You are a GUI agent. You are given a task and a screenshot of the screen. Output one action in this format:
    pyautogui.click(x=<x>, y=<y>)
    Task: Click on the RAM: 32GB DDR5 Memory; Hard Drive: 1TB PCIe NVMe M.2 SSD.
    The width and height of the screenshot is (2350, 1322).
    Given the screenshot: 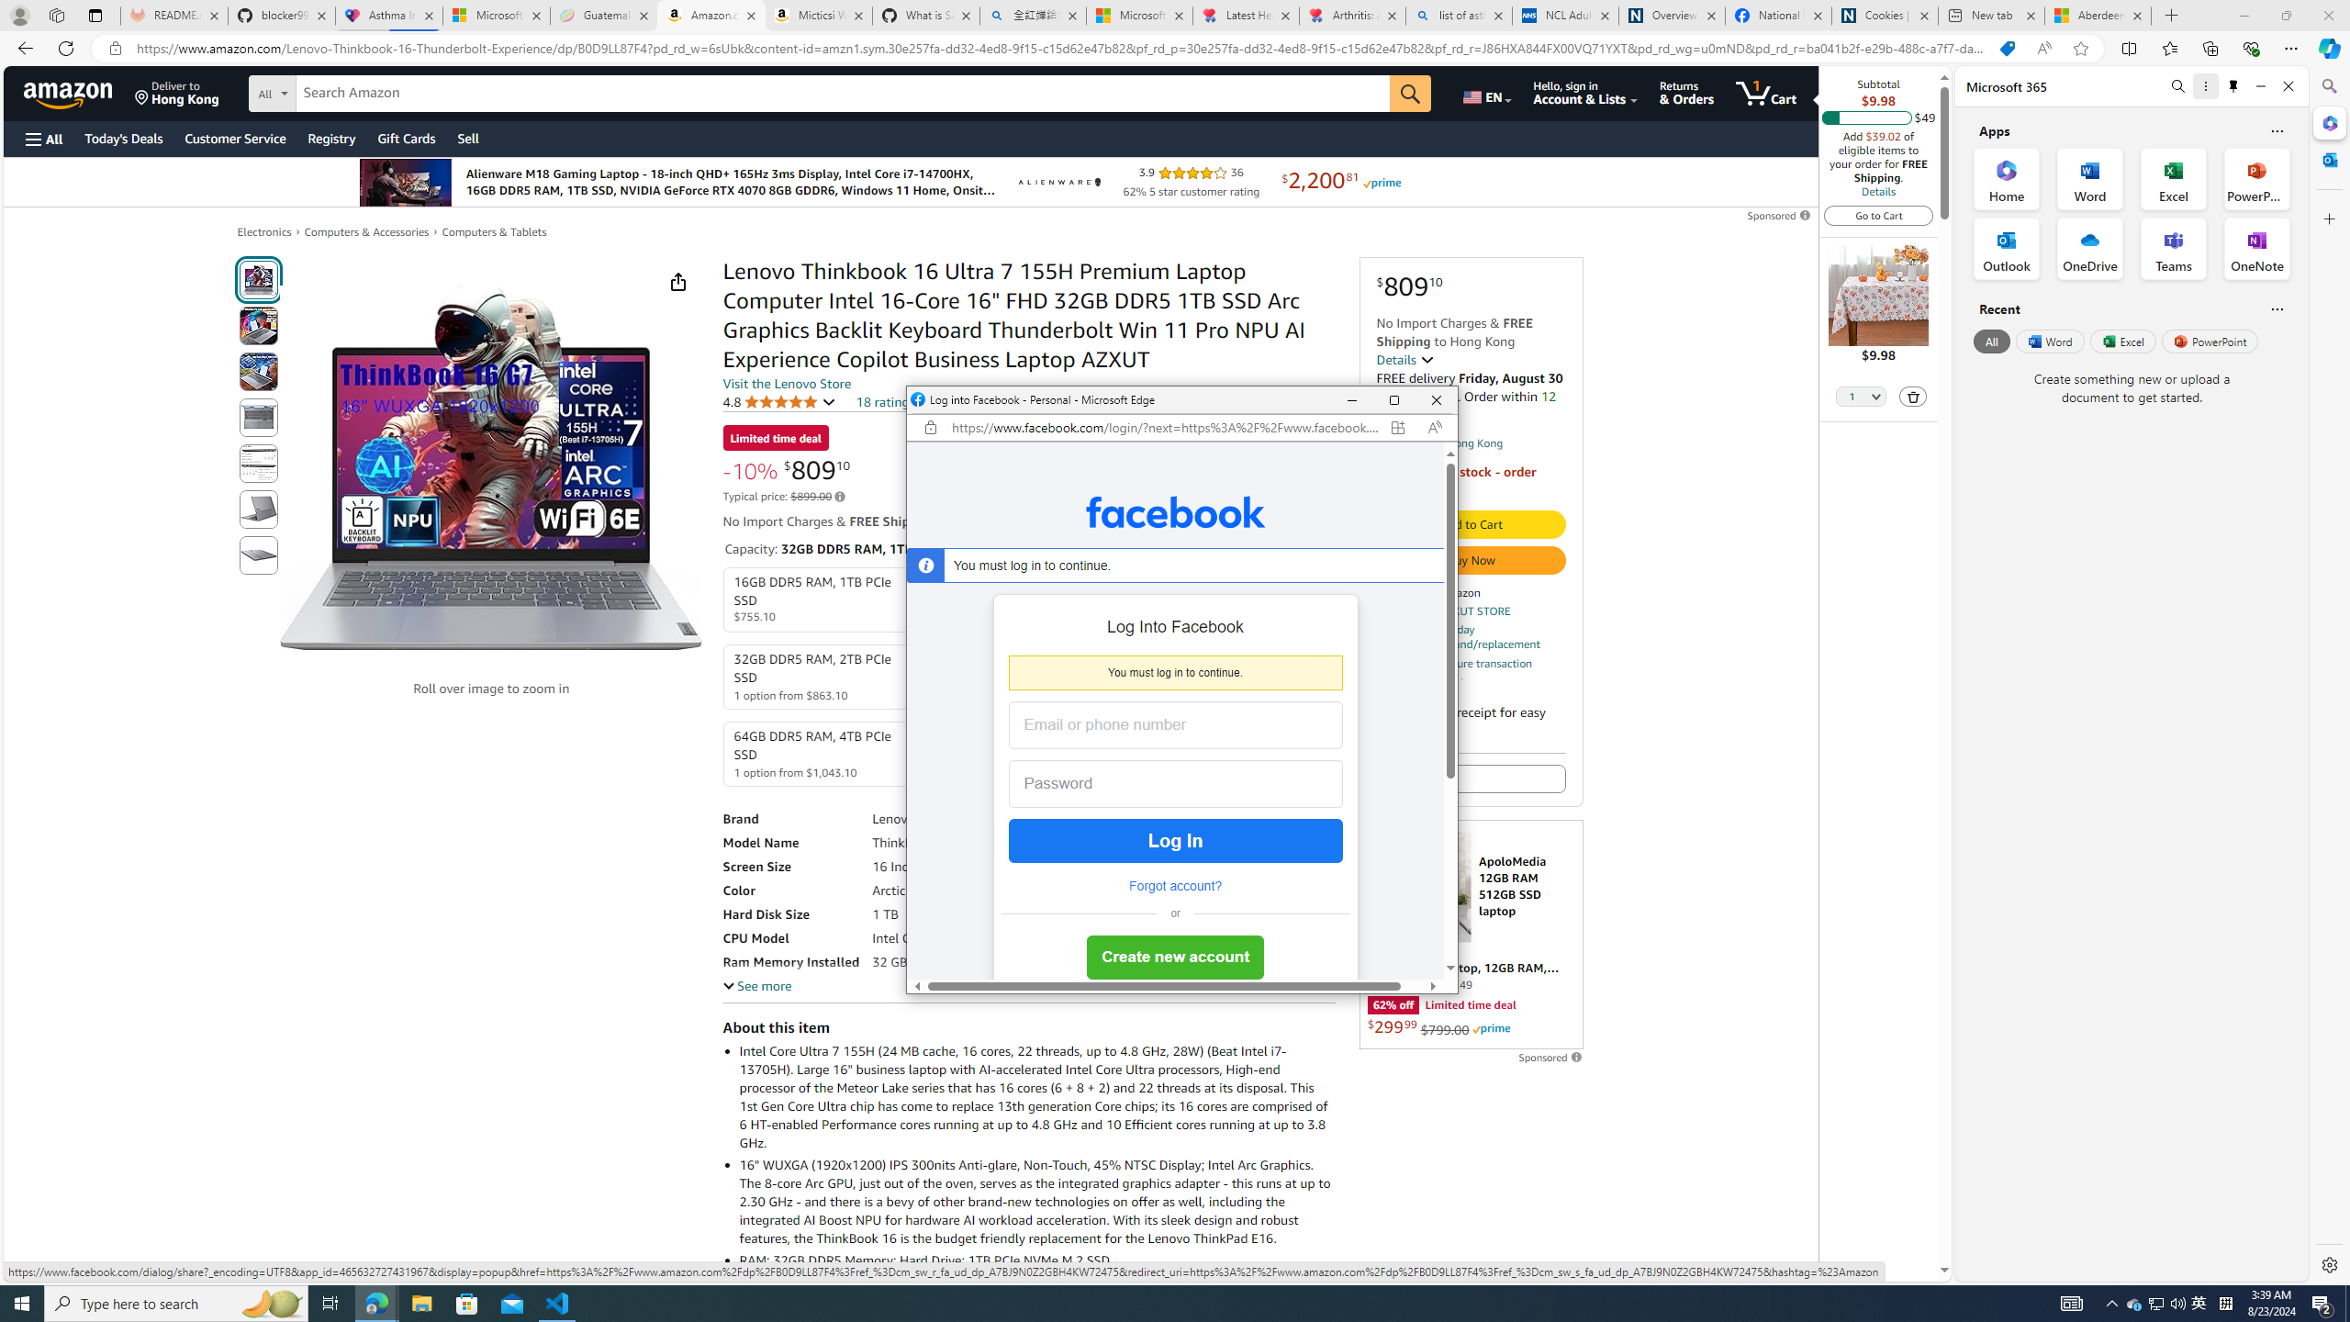 What is the action you would take?
    pyautogui.click(x=1035, y=1260)
    